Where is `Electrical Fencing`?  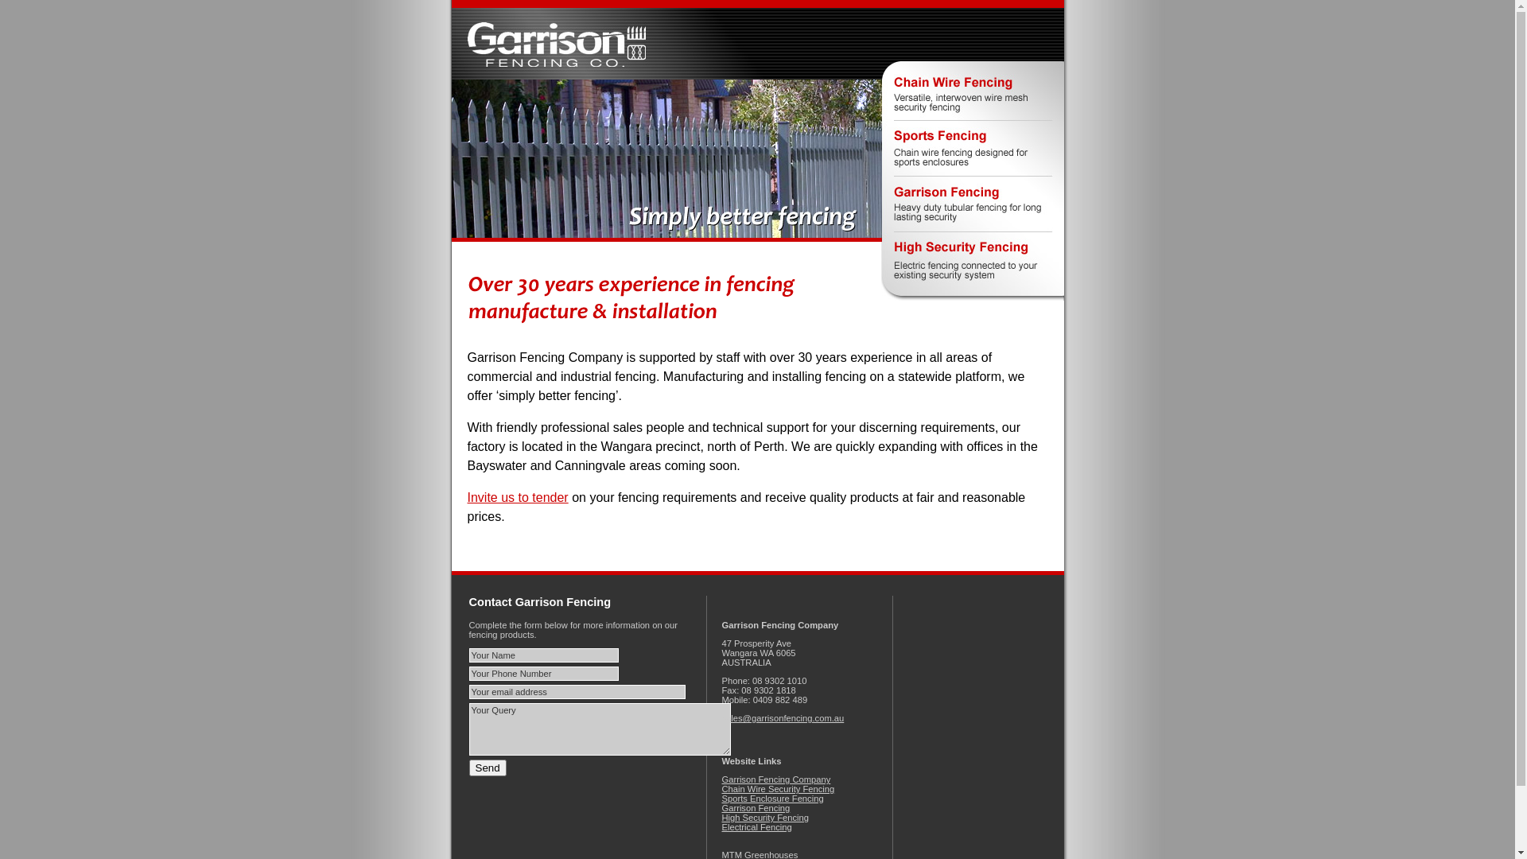 Electrical Fencing is located at coordinates (757, 827).